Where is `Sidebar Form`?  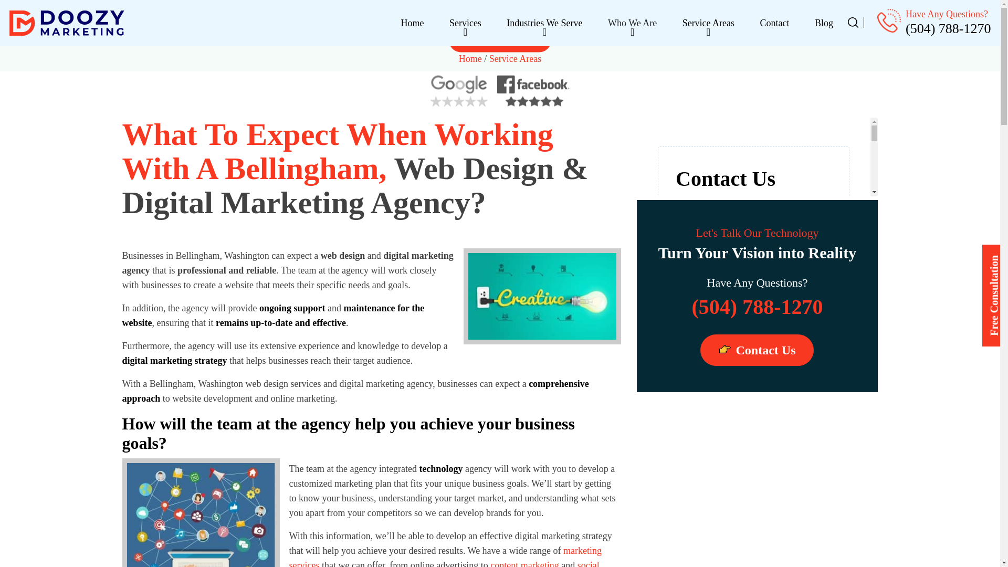 Sidebar Form is located at coordinates (757, 156).